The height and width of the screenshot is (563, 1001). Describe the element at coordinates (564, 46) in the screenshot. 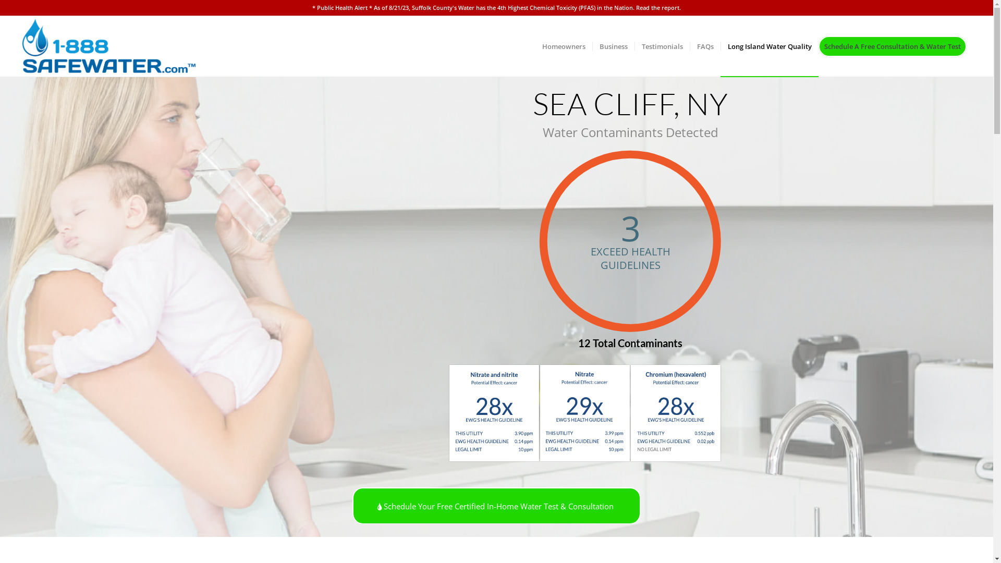

I see `Homeowners` at that location.